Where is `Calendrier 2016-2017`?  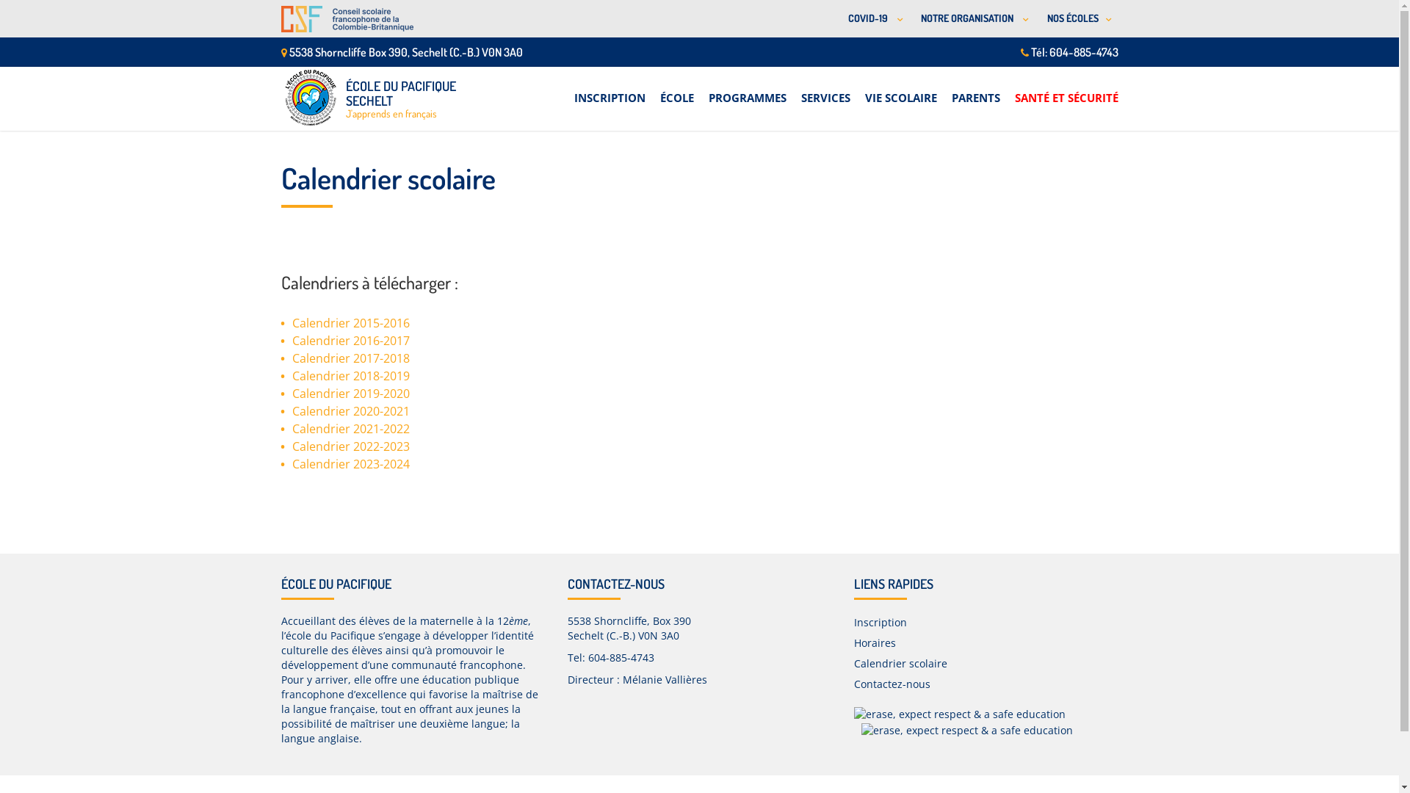 Calendrier 2016-2017 is located at coordinates (351, 341).